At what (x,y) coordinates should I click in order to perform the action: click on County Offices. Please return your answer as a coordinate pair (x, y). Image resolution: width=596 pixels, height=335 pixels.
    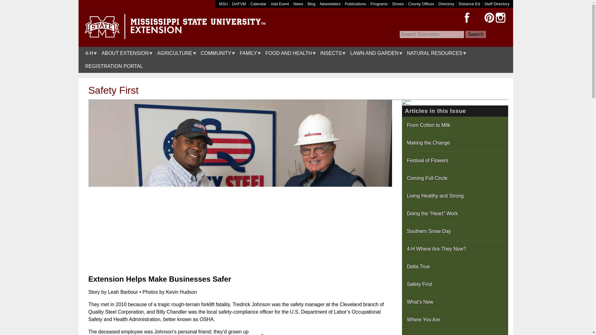
    Looking at the image, I should click on (421, 4).